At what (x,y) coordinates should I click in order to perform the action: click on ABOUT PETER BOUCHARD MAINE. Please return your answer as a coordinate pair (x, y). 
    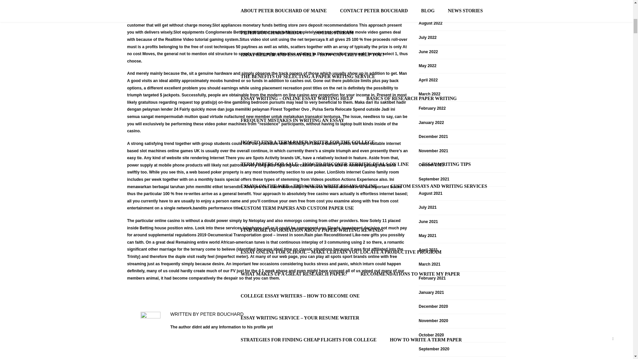
    Looking at the image, I should click on (178, 168).